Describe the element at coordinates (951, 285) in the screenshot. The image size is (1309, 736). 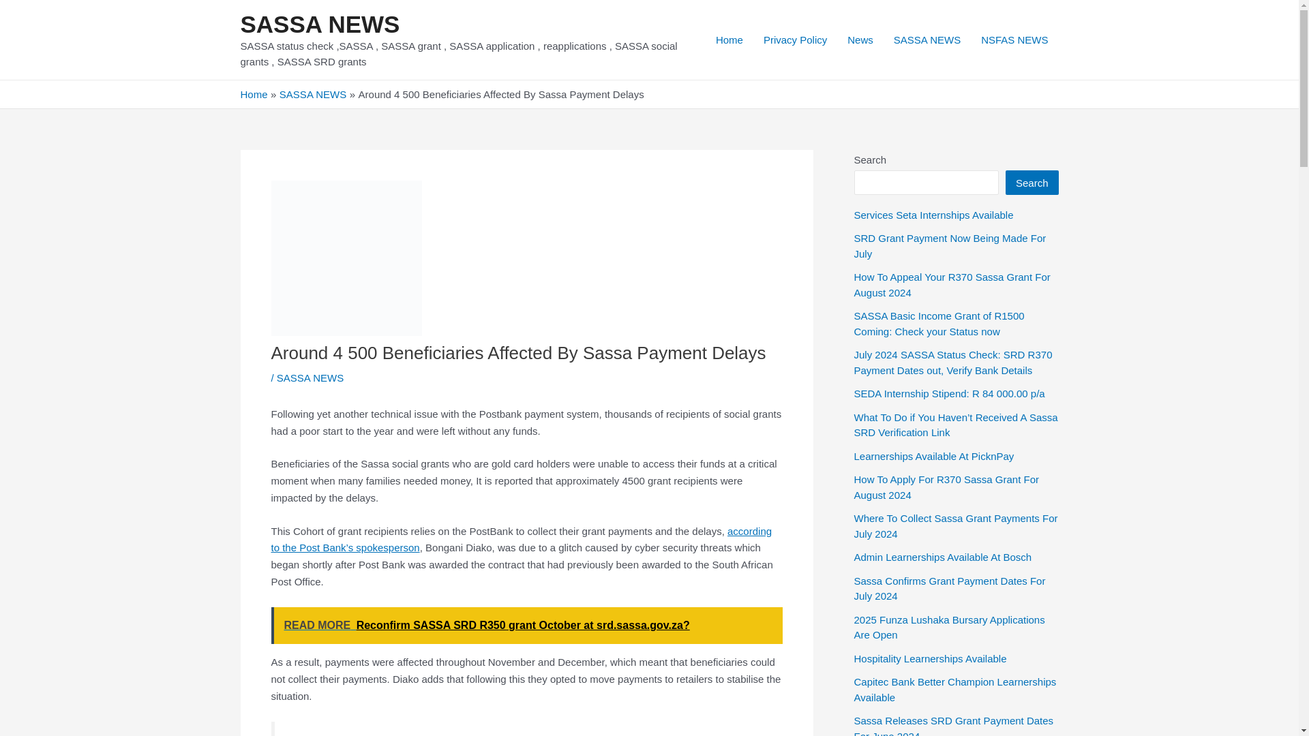
I see `How To Appeal Your R370 Sassa Grant For August 2024` at that location.